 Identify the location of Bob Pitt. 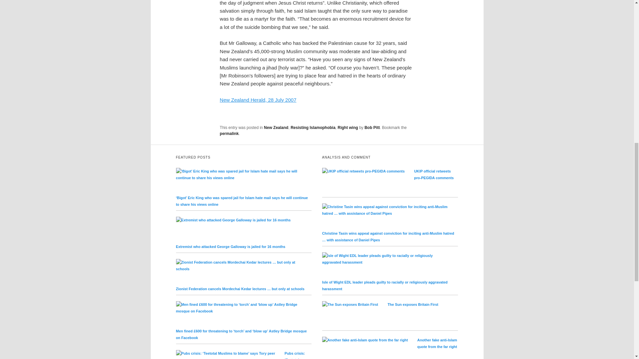
(372, 127).